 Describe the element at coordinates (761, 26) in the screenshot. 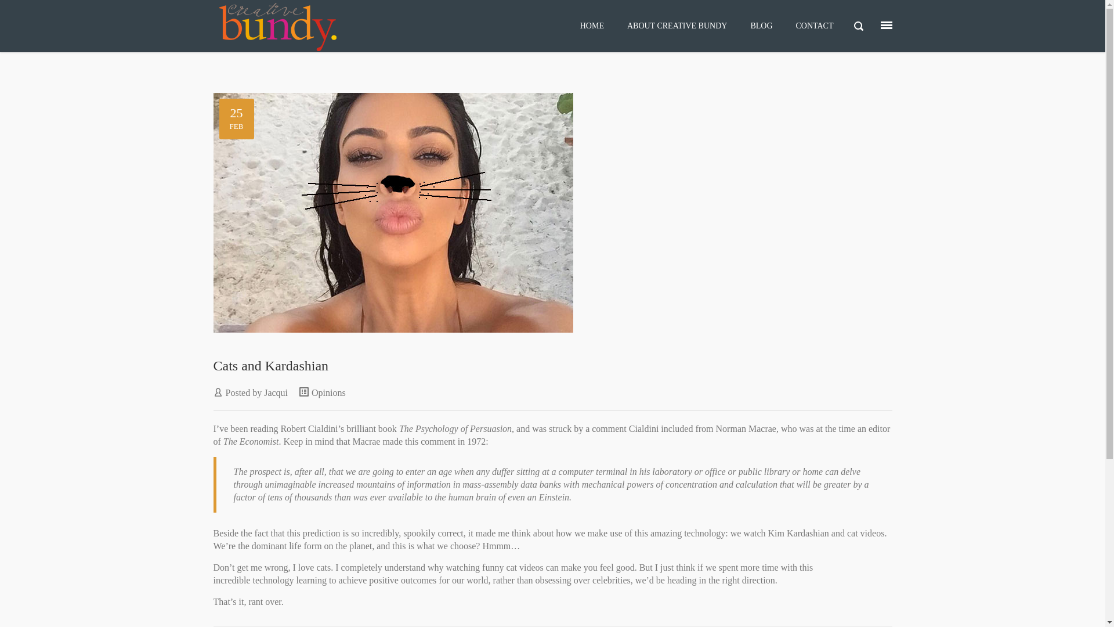

I see `BLOG` at that location.